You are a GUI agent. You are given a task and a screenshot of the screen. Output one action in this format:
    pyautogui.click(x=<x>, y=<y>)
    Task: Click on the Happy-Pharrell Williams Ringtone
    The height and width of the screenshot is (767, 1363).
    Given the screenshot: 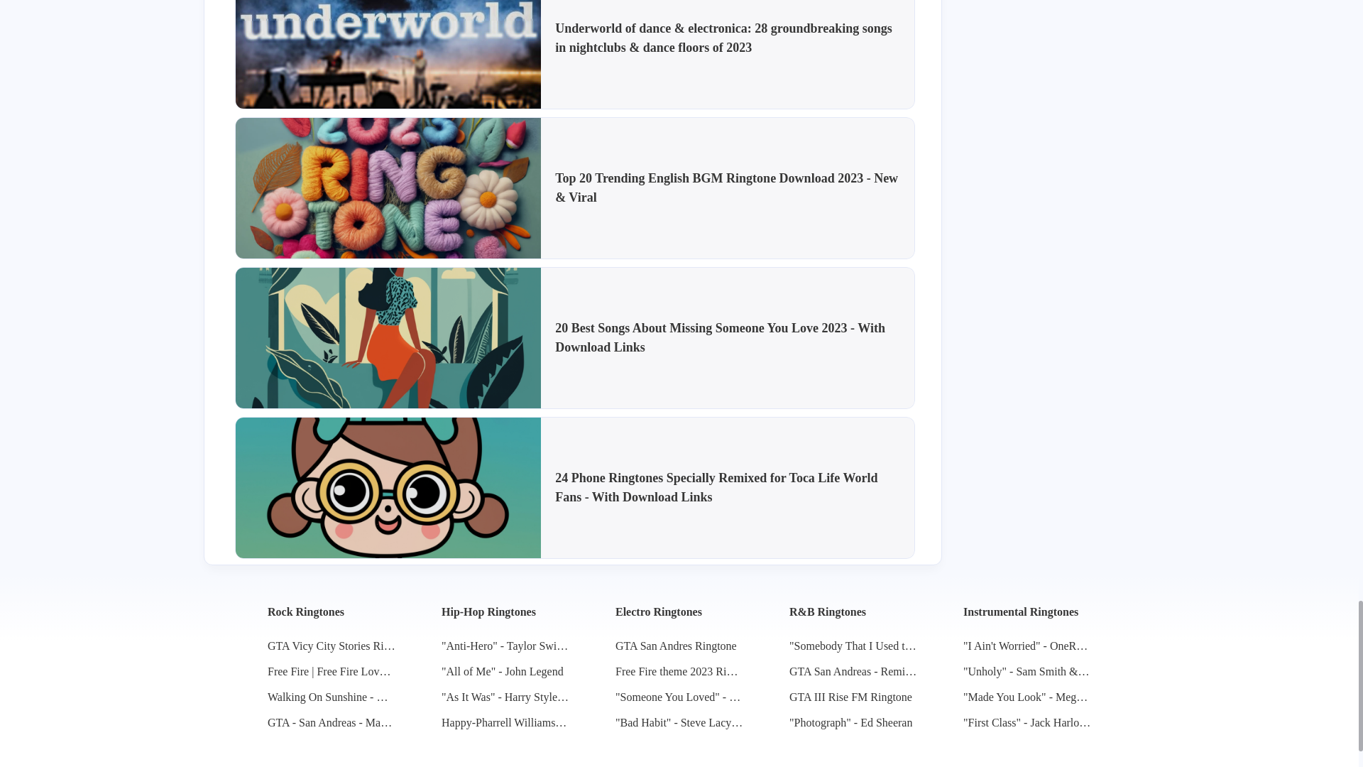 What is the action you would take?
    pyautogui.click(x=505, y=723)
    